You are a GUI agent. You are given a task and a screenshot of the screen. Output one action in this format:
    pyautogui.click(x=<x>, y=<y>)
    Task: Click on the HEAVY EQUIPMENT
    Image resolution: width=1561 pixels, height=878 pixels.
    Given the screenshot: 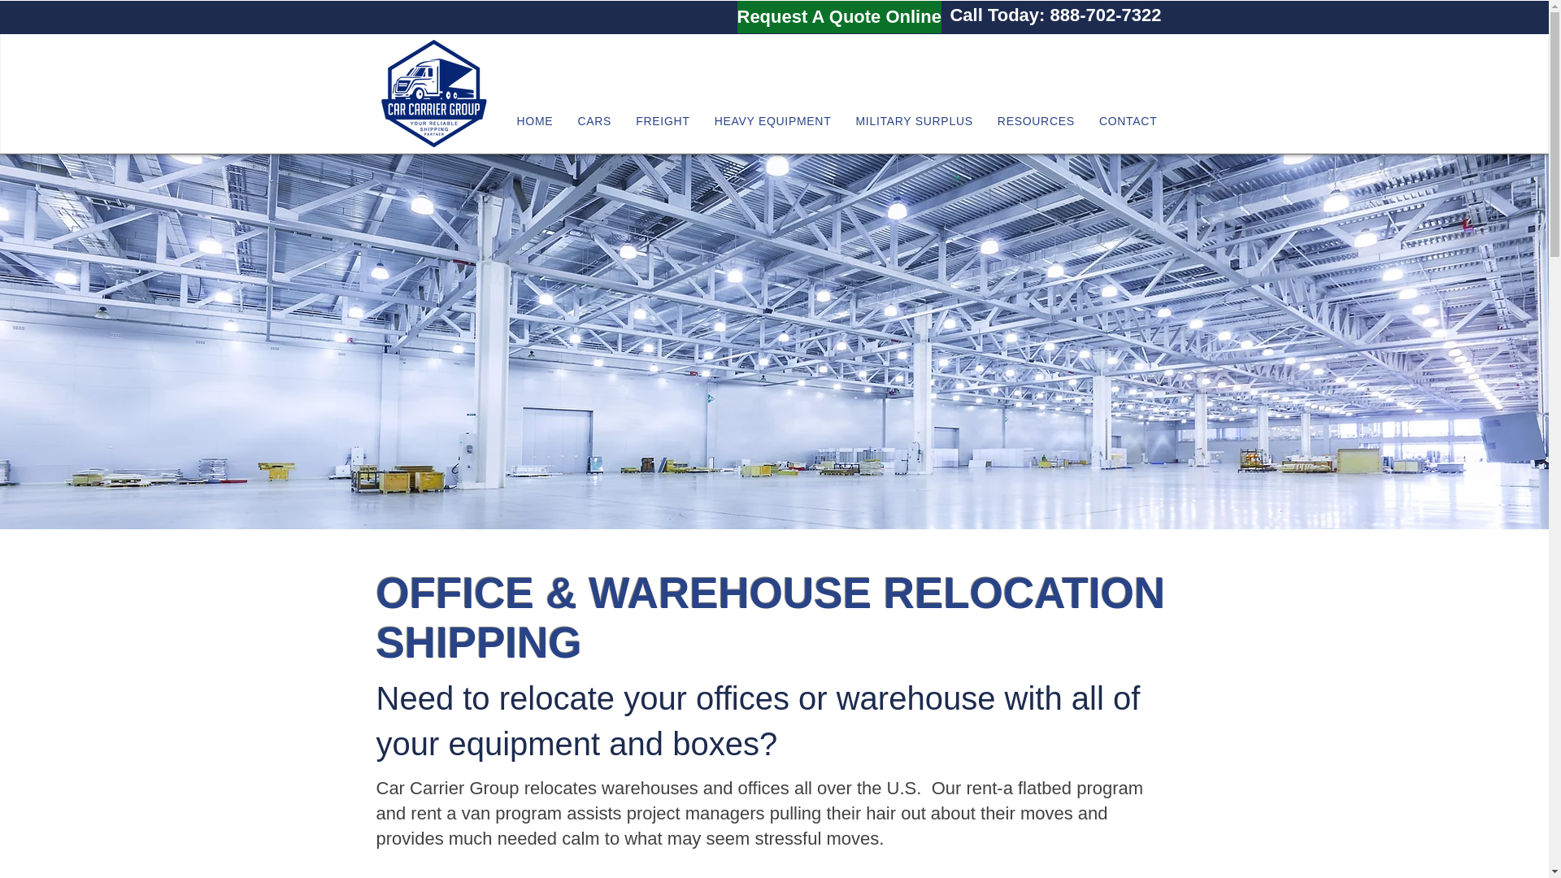 What is the action you would take?
    pyautogui.click(x=772, y=120)
    